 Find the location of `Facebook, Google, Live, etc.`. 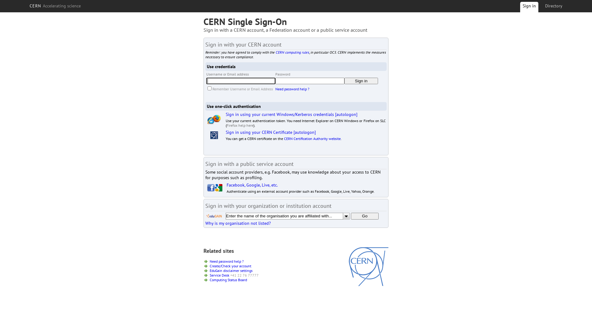

Facebook, Google, Live, etc. is located at coordinates (252, 185).